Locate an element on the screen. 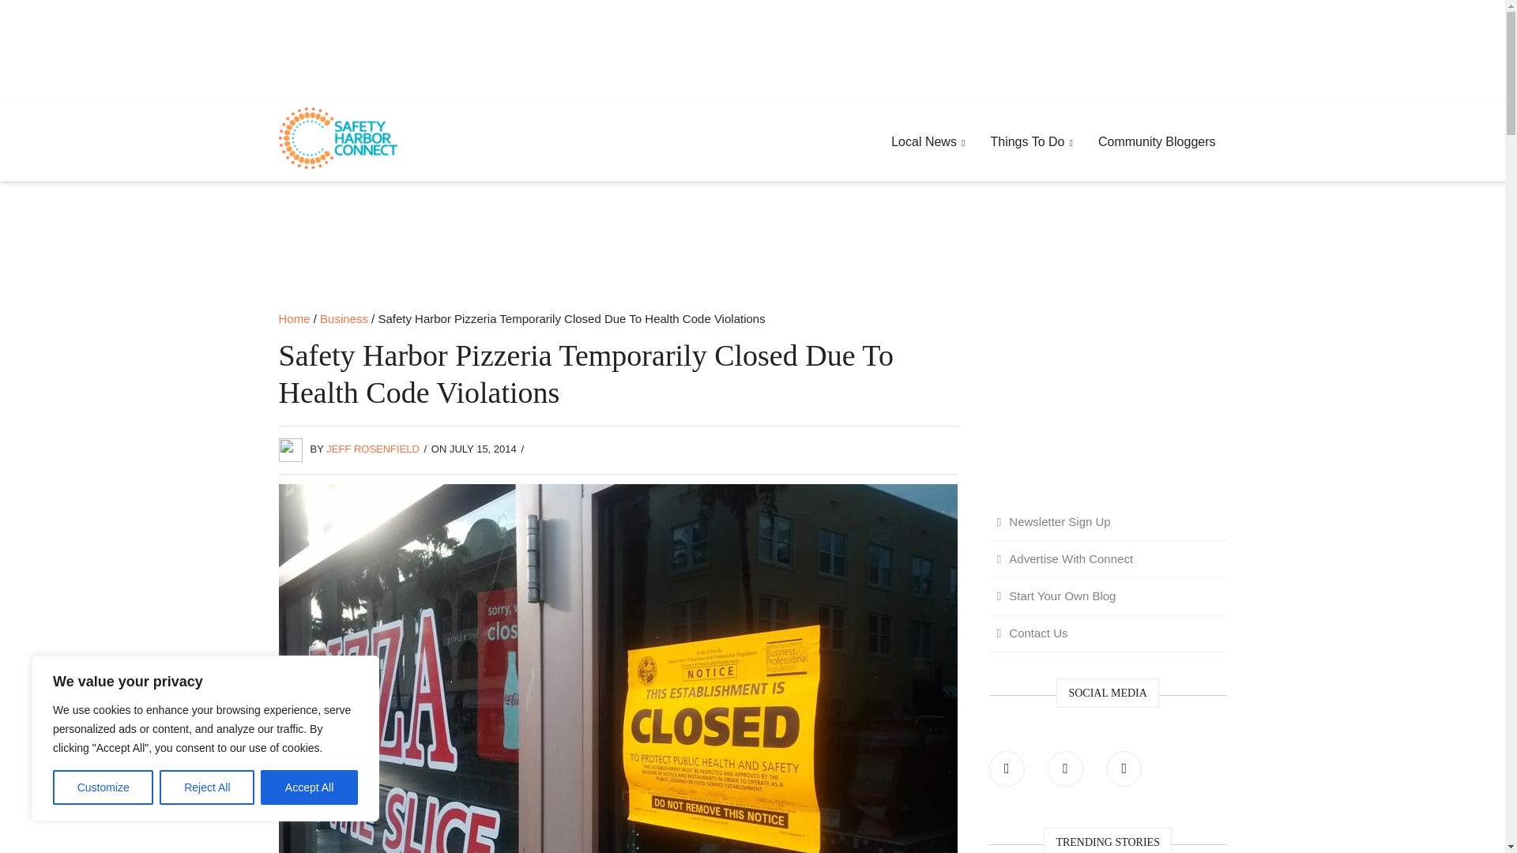 The width and height of the screenshot is (1517, 853). Facebook is located at coordinates (1007, 768).